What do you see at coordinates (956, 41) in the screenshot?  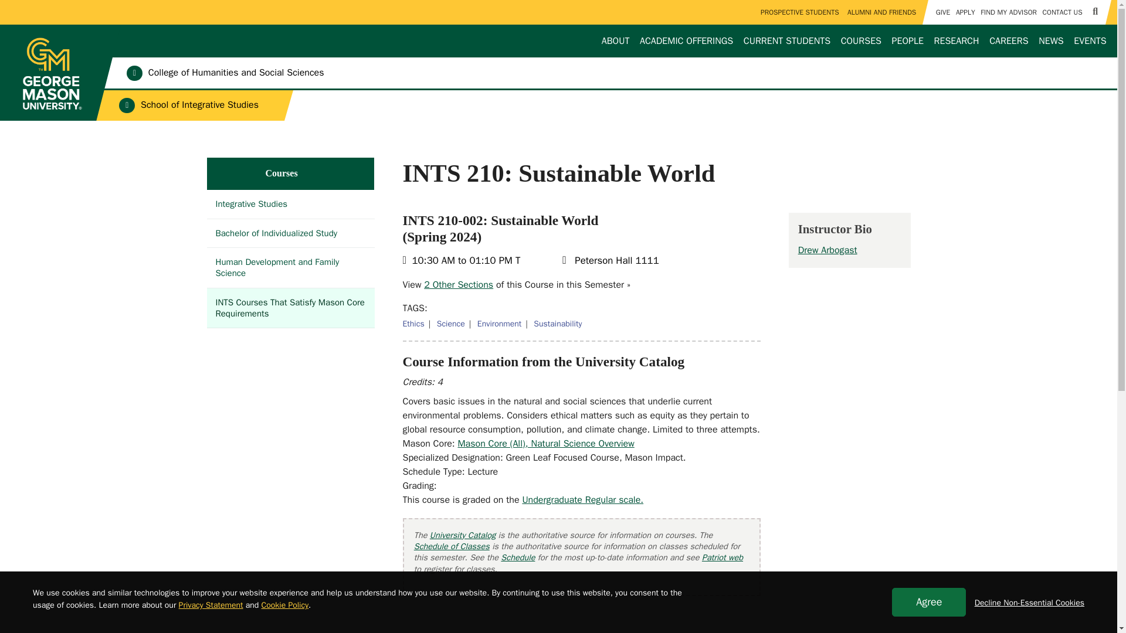 I see `Research` at bounding box center [956, 41].